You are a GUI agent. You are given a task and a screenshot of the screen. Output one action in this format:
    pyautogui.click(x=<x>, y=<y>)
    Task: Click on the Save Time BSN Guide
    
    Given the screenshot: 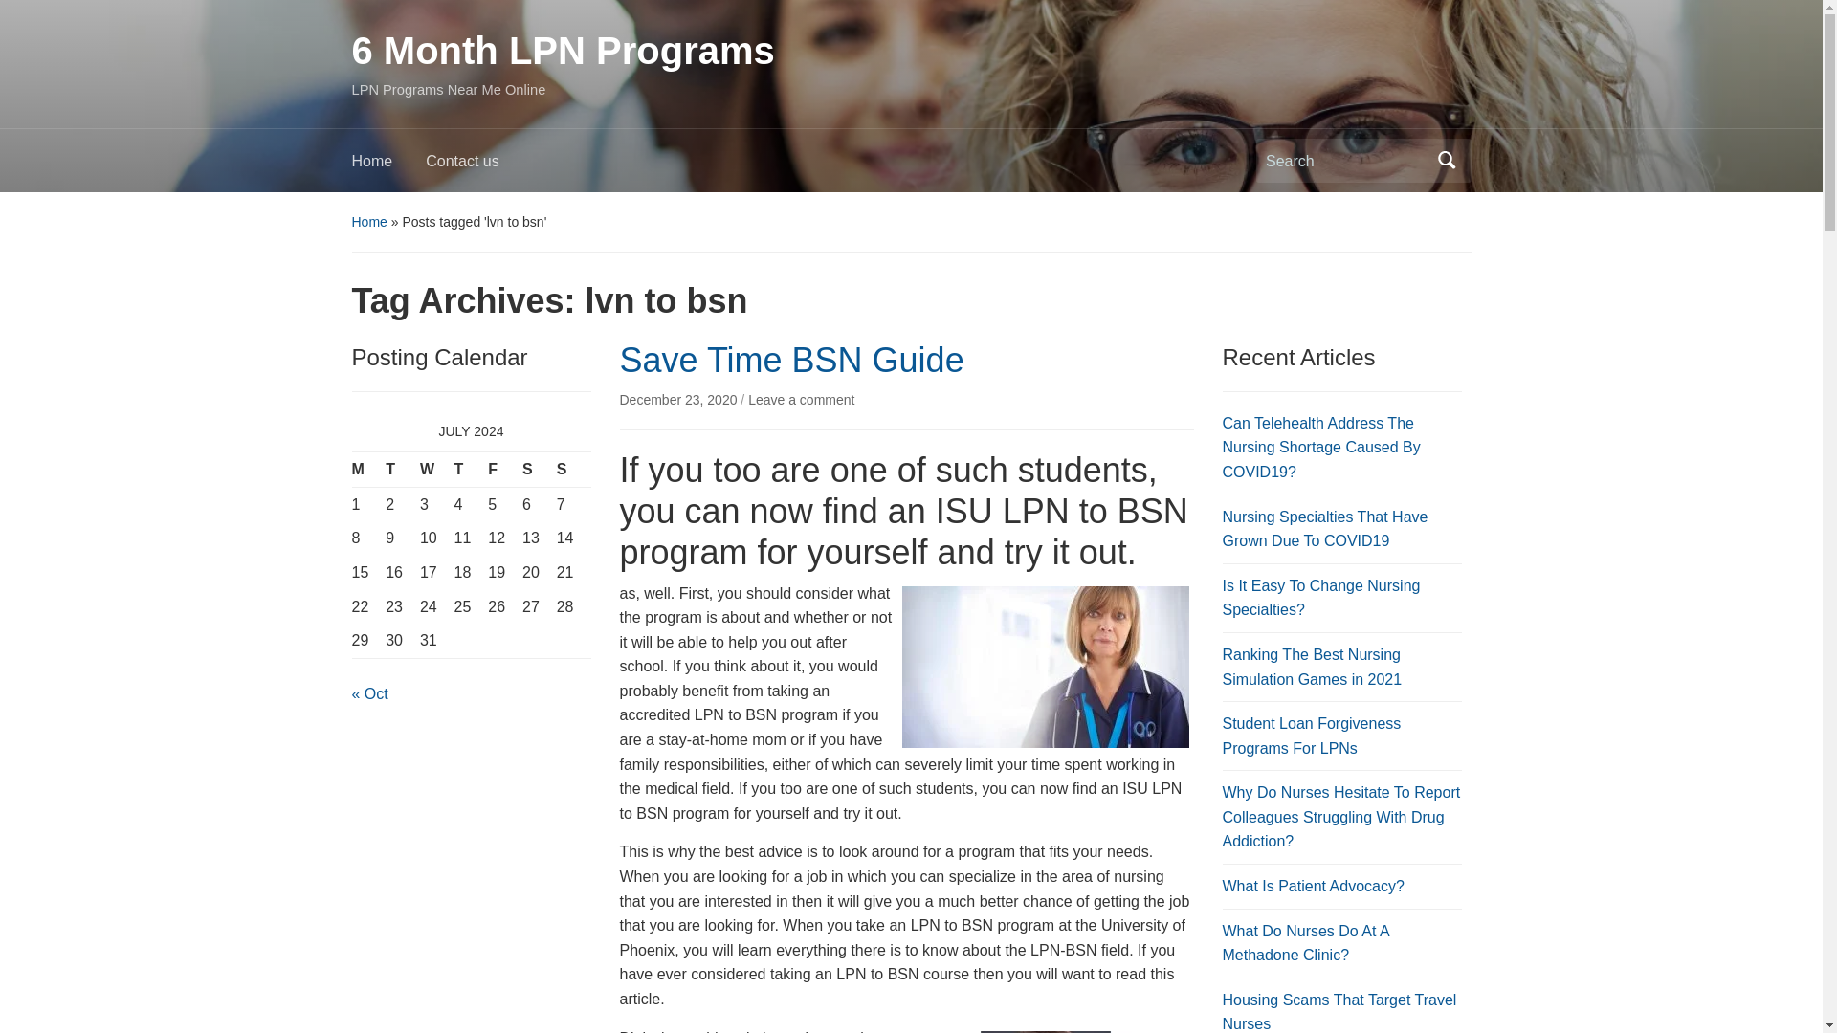 What is the action you would take?
    pyautogui.click(x=792, y=360)
    